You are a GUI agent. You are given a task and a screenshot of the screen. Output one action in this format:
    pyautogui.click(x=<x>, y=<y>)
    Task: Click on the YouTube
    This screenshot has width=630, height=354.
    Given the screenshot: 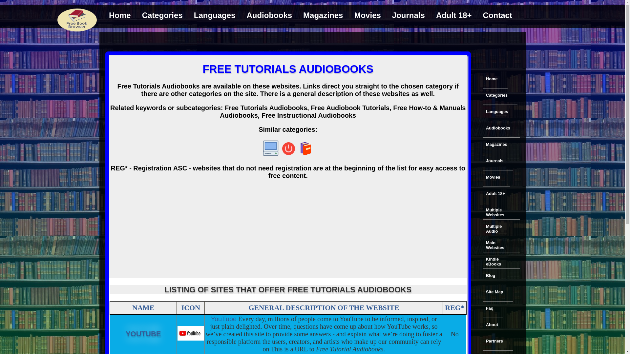 What is the action you would take?
    pyautogui.click(x=190, y=333)
    